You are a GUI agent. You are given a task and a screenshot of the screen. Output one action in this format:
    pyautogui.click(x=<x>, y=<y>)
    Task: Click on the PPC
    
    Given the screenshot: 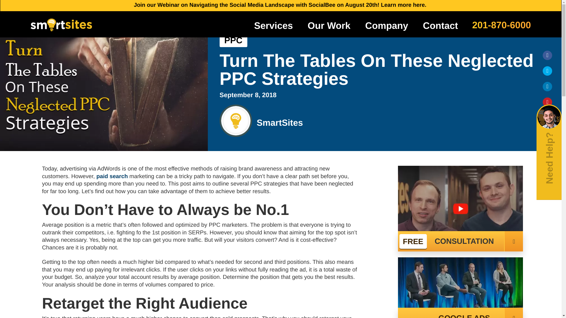 What is the action you would take?
    pyautogui.click(x=233, y=40)
    